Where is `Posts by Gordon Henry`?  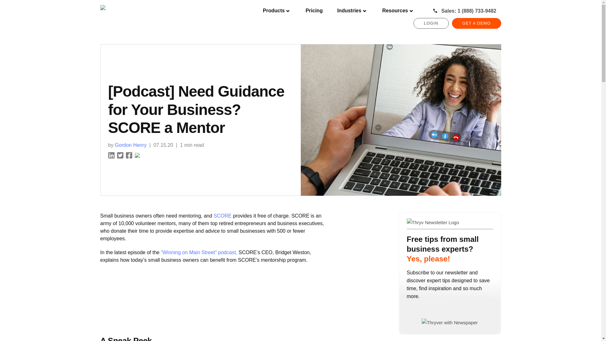
Posts by Gordon Henry is located at coordinates (131, 145).